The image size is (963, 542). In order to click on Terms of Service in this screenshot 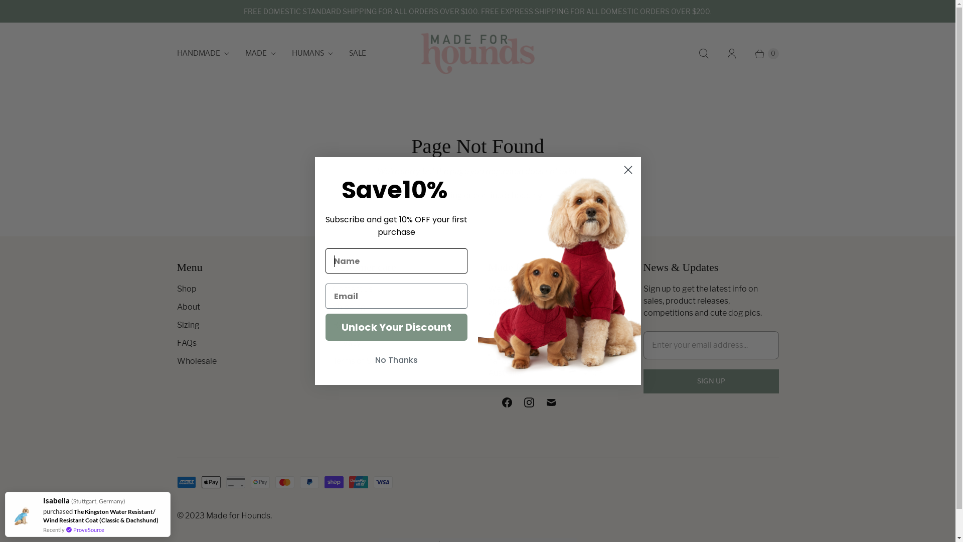, I will do `click(363, 361)`.